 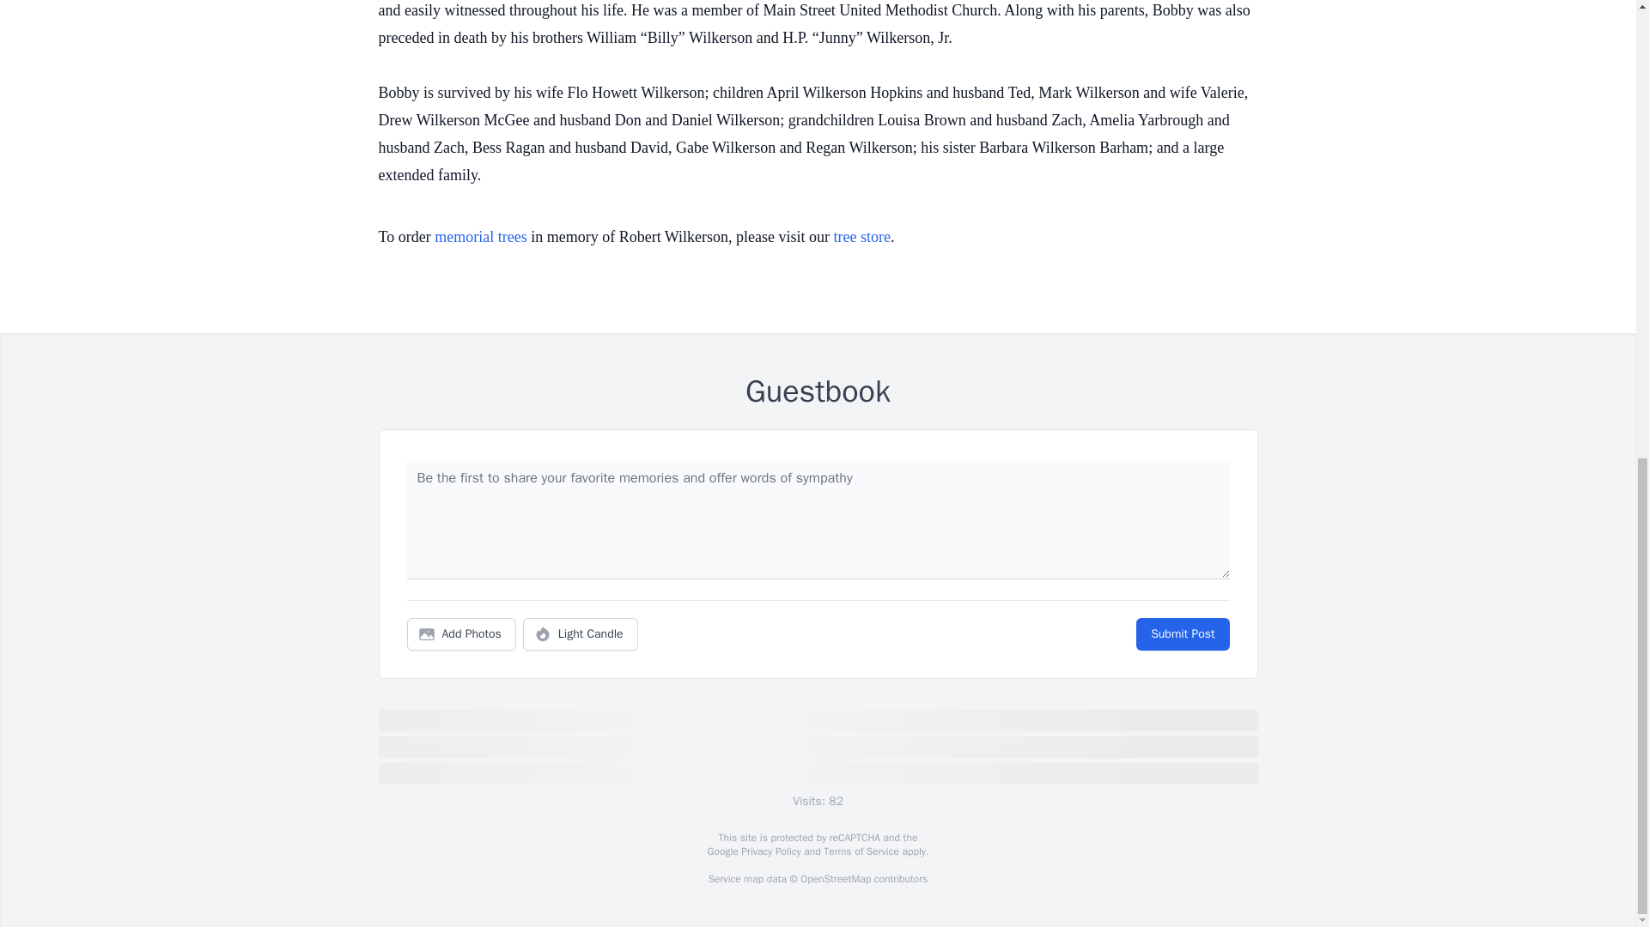 I want to click on Privacy Policy, so click(x=770, y=851).